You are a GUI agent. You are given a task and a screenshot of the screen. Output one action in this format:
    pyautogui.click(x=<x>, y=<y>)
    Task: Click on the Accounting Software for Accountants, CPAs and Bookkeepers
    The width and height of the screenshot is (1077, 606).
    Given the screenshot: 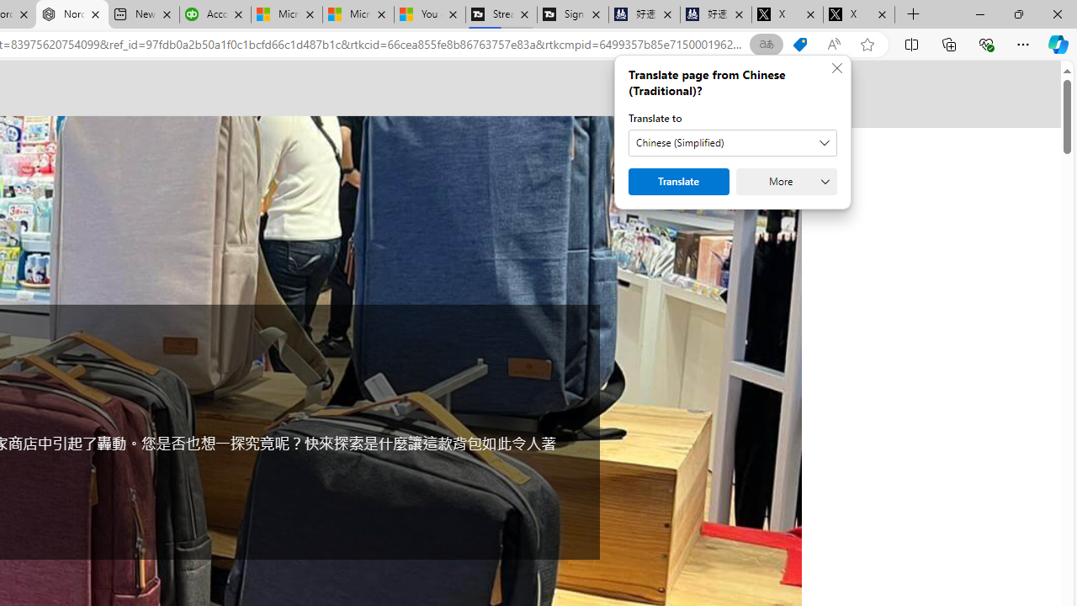 What is the action you would take?
    pyautogui.click(x=215, y=15)
    